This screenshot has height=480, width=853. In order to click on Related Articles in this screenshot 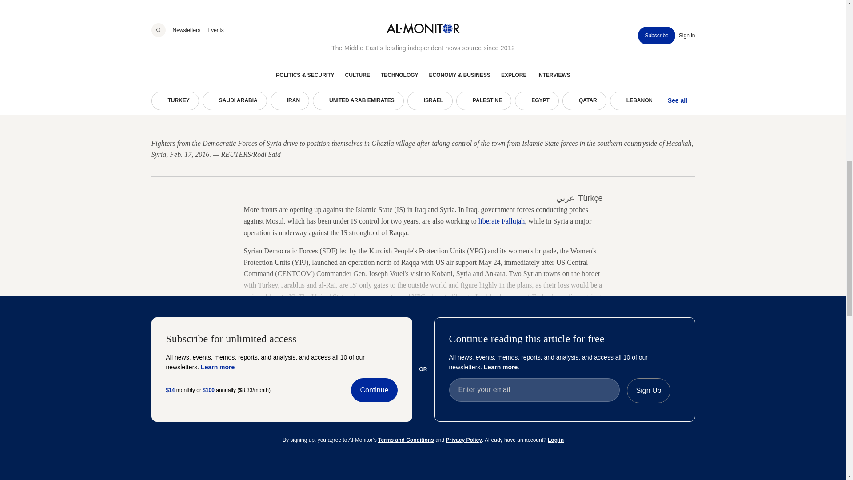, I will do `click(185, 367)`.